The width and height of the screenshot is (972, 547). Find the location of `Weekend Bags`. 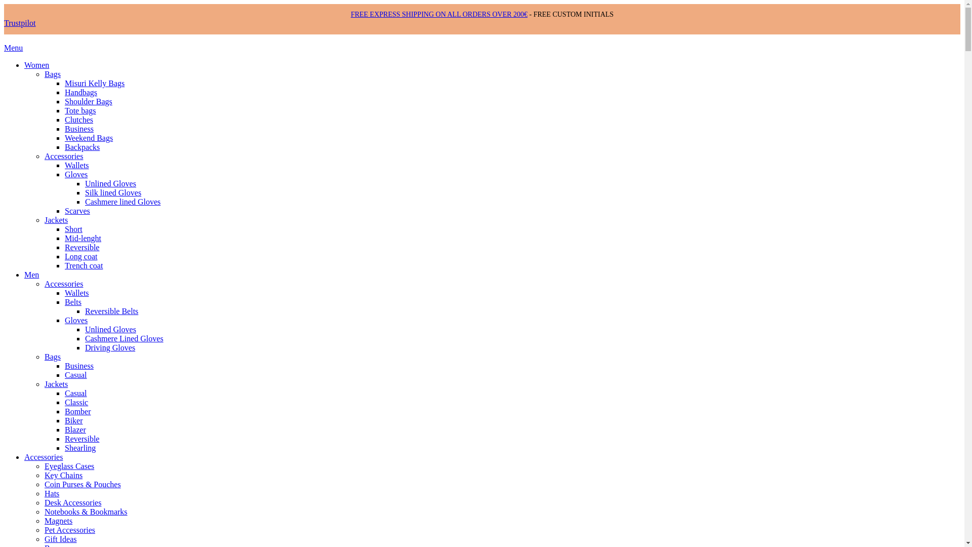

Weekend Bags is located at coordinates (89, 138).